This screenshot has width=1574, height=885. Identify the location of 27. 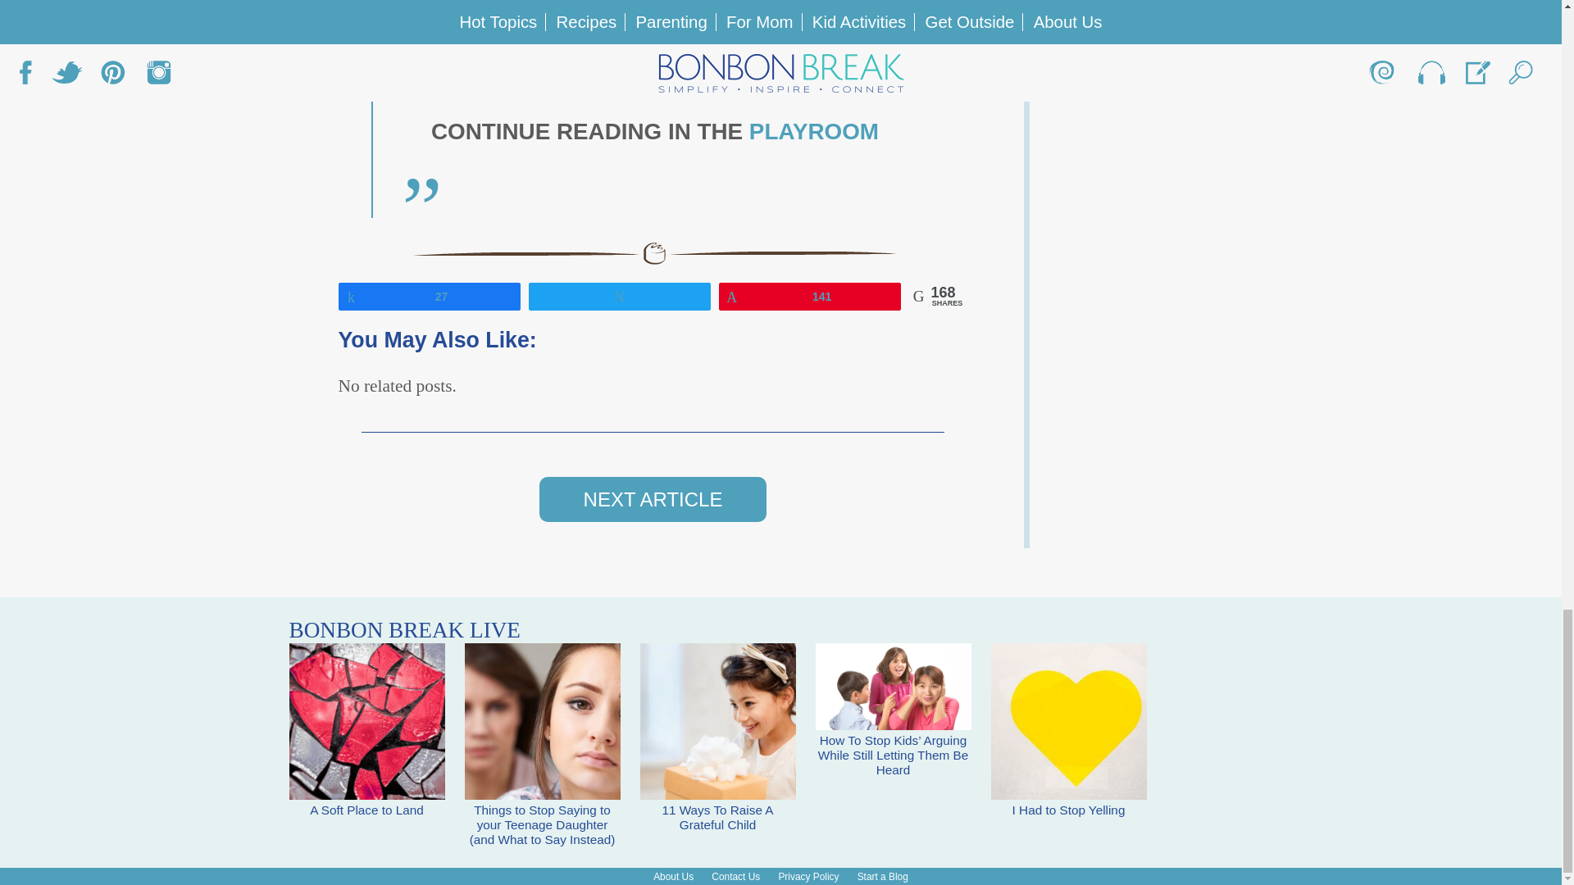
(430, 295).